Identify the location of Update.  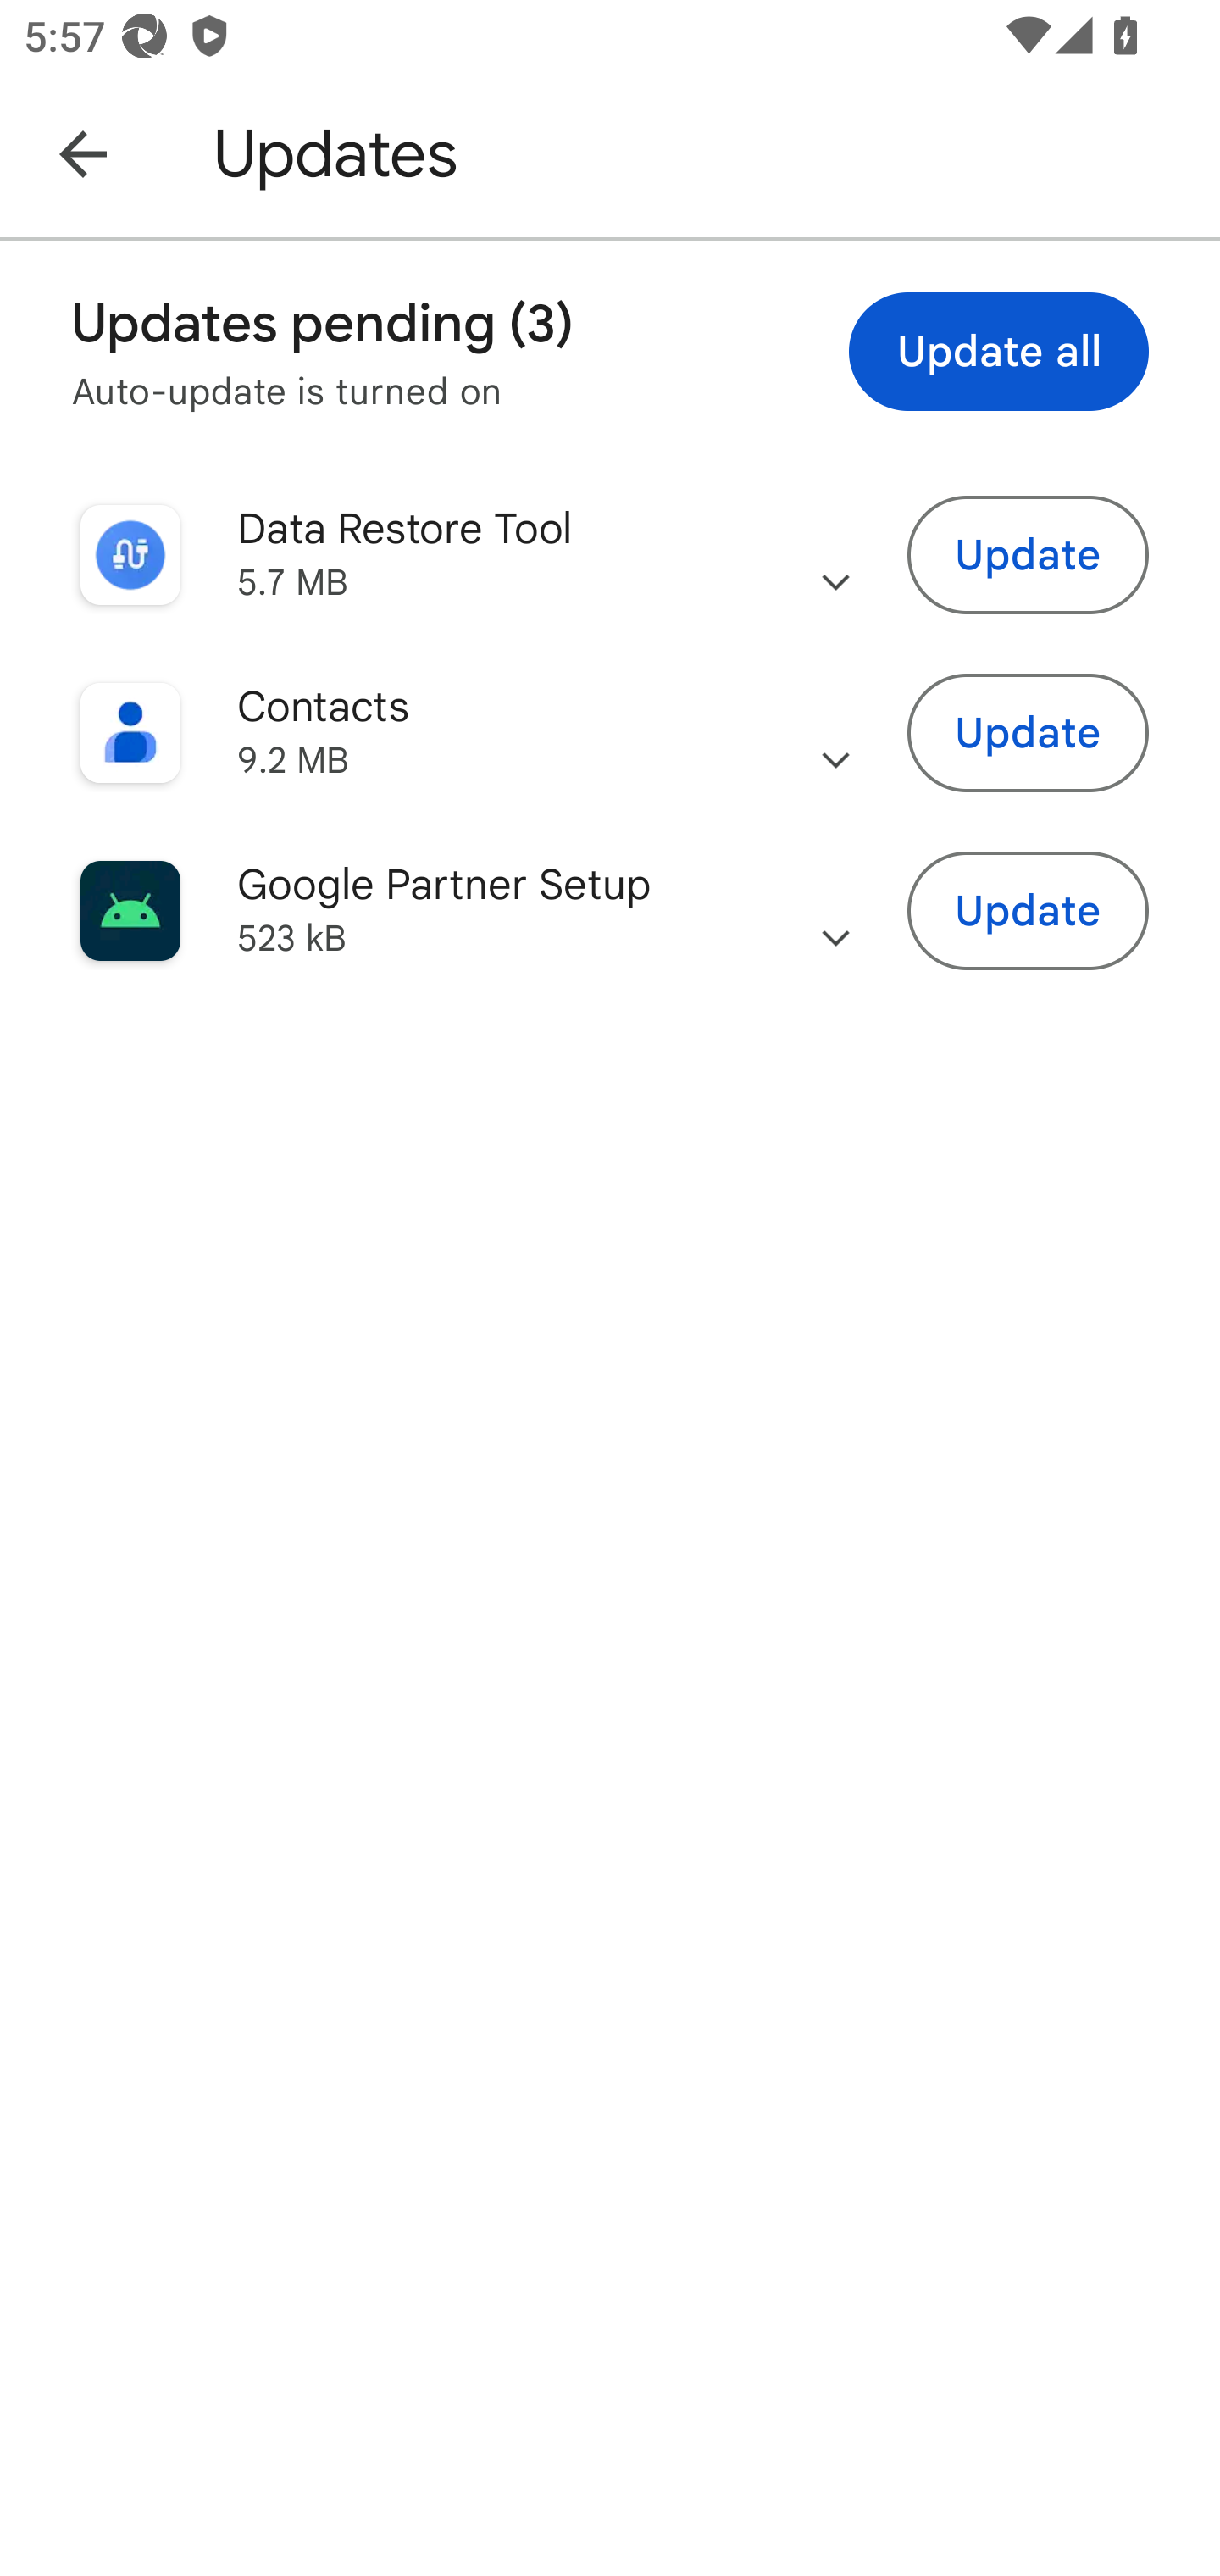
(1029, 734).